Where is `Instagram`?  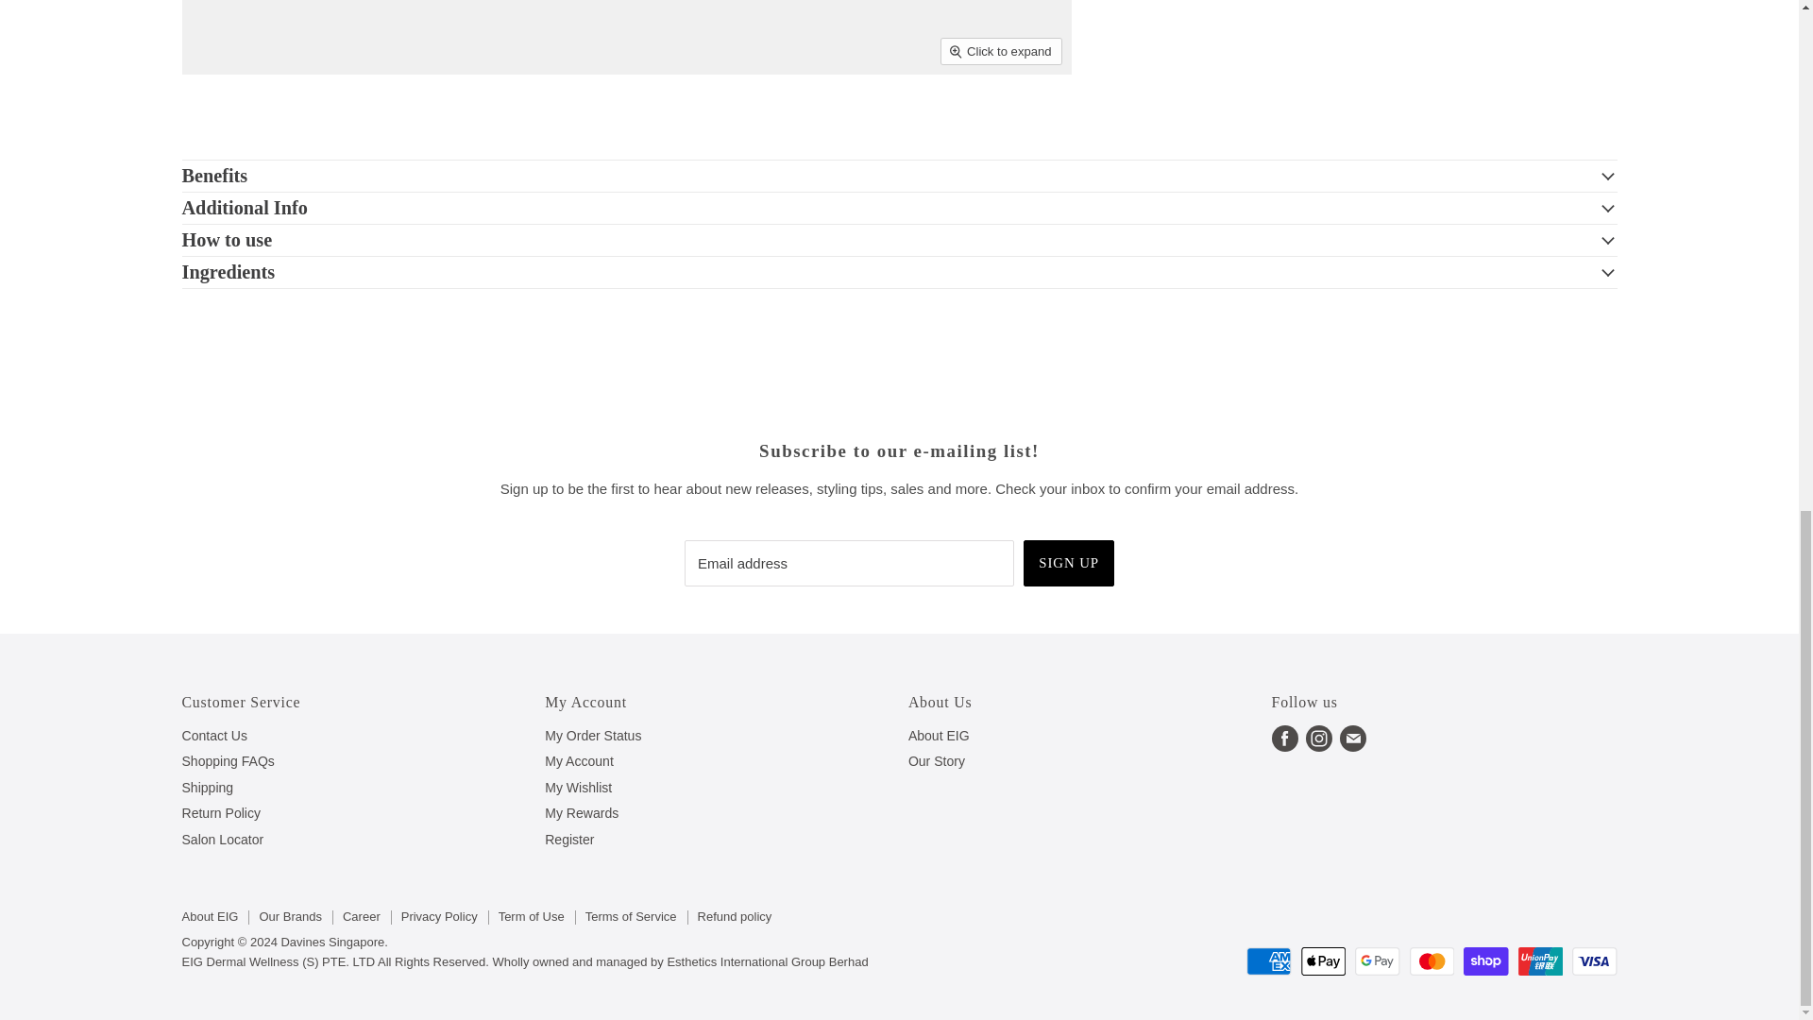 Instagram is located at coordinates (1318, 739).